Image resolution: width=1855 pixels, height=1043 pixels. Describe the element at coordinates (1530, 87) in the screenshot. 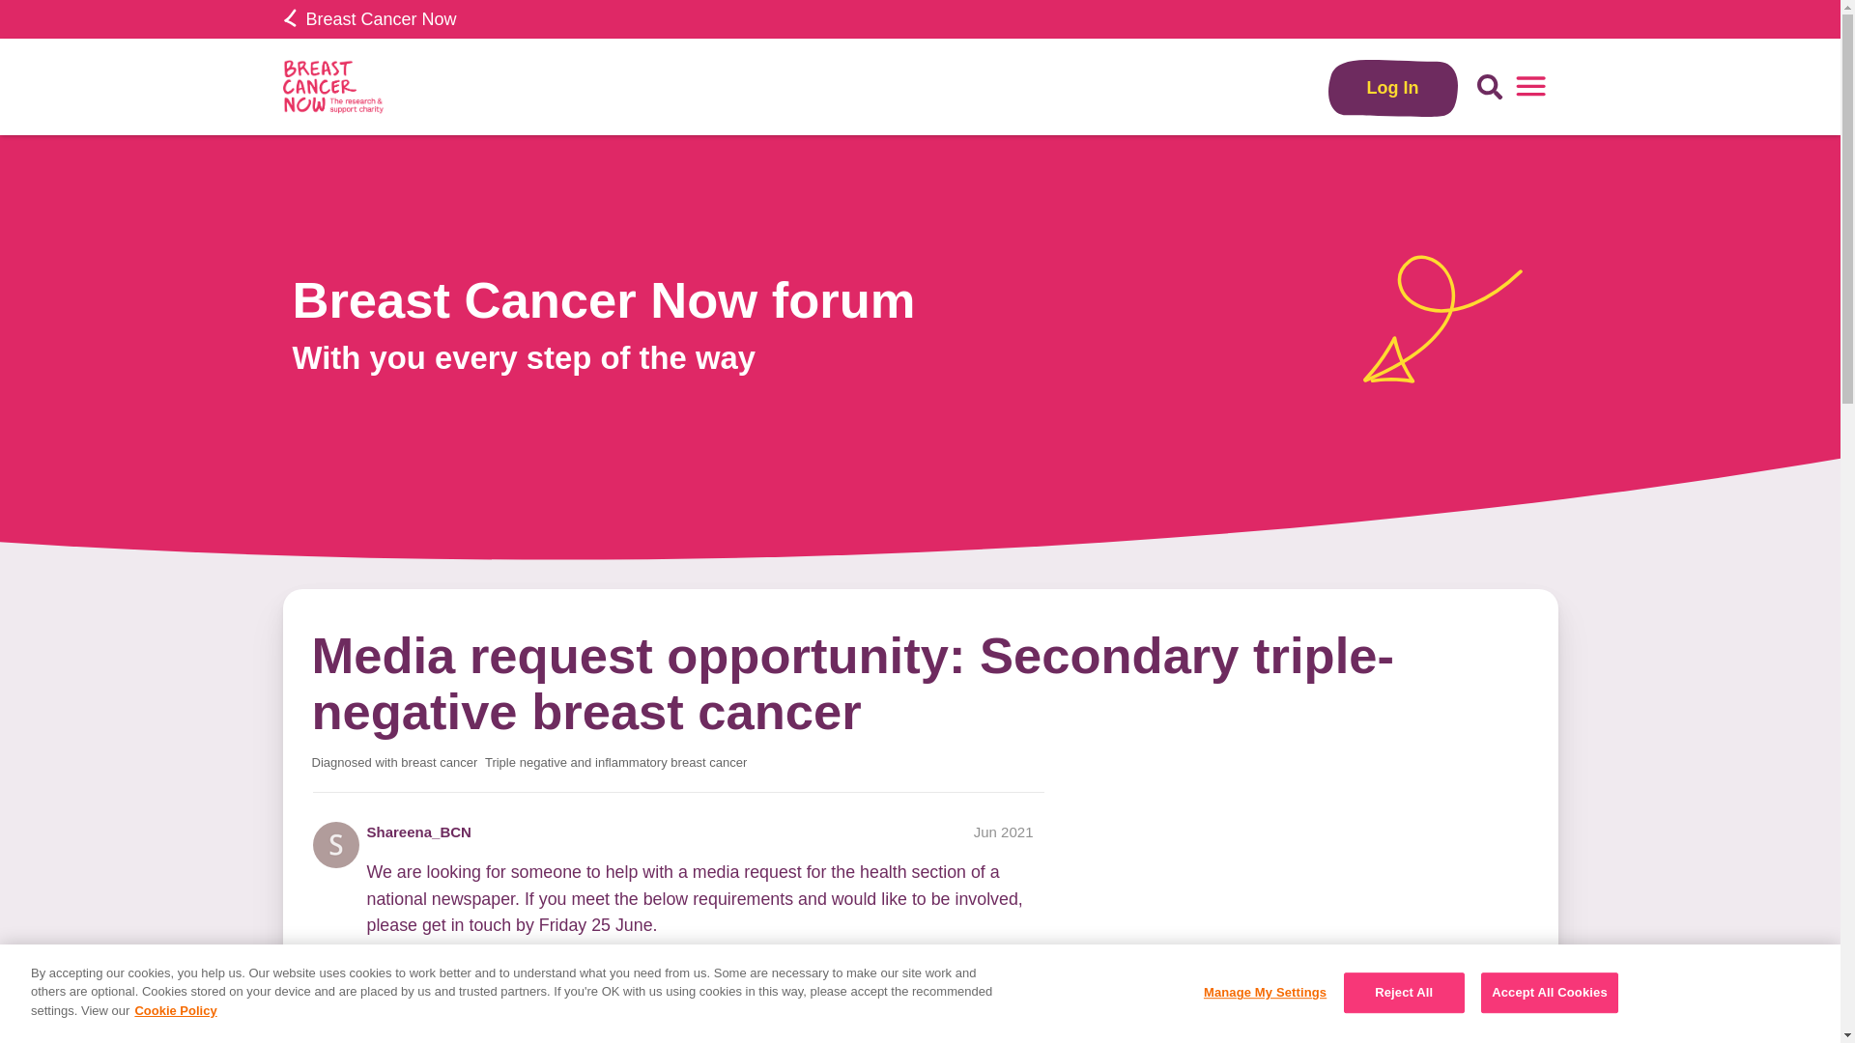

I see `menu` at that location.